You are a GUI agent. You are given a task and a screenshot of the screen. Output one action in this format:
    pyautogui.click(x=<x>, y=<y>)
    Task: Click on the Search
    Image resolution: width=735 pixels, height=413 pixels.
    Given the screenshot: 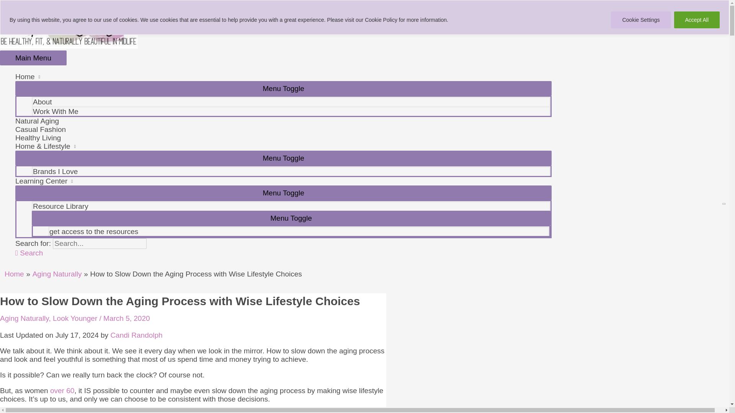 What is the action you would take?
    pyautogui.click(x=29, y=253)
    